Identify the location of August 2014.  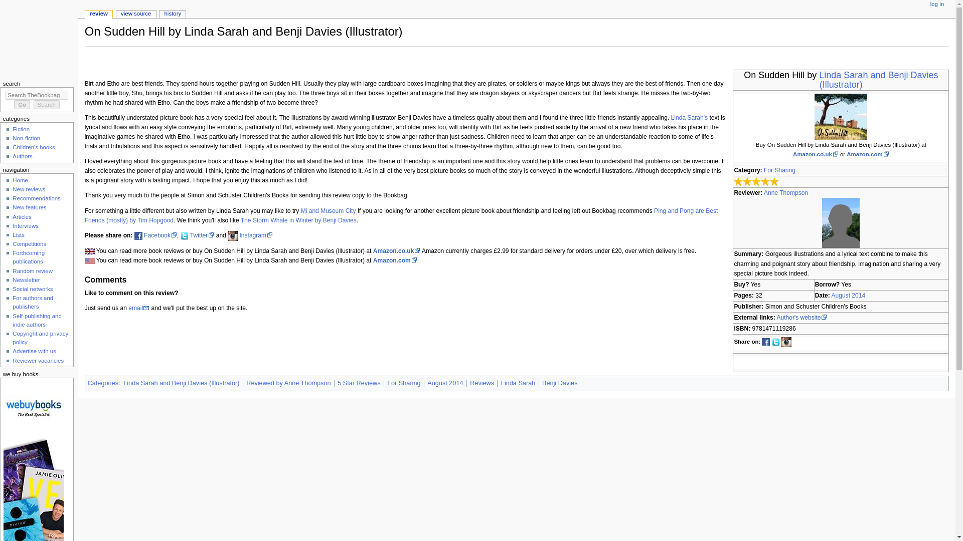
(445, 383).